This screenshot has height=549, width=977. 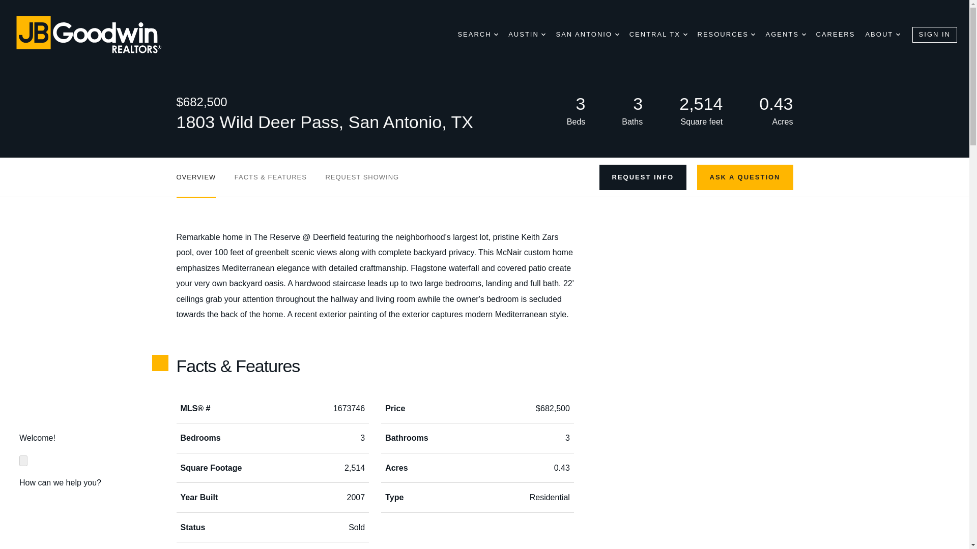 I want to click on AUSTIN DROPDOWN ARROW, so click(x=526, y=35).